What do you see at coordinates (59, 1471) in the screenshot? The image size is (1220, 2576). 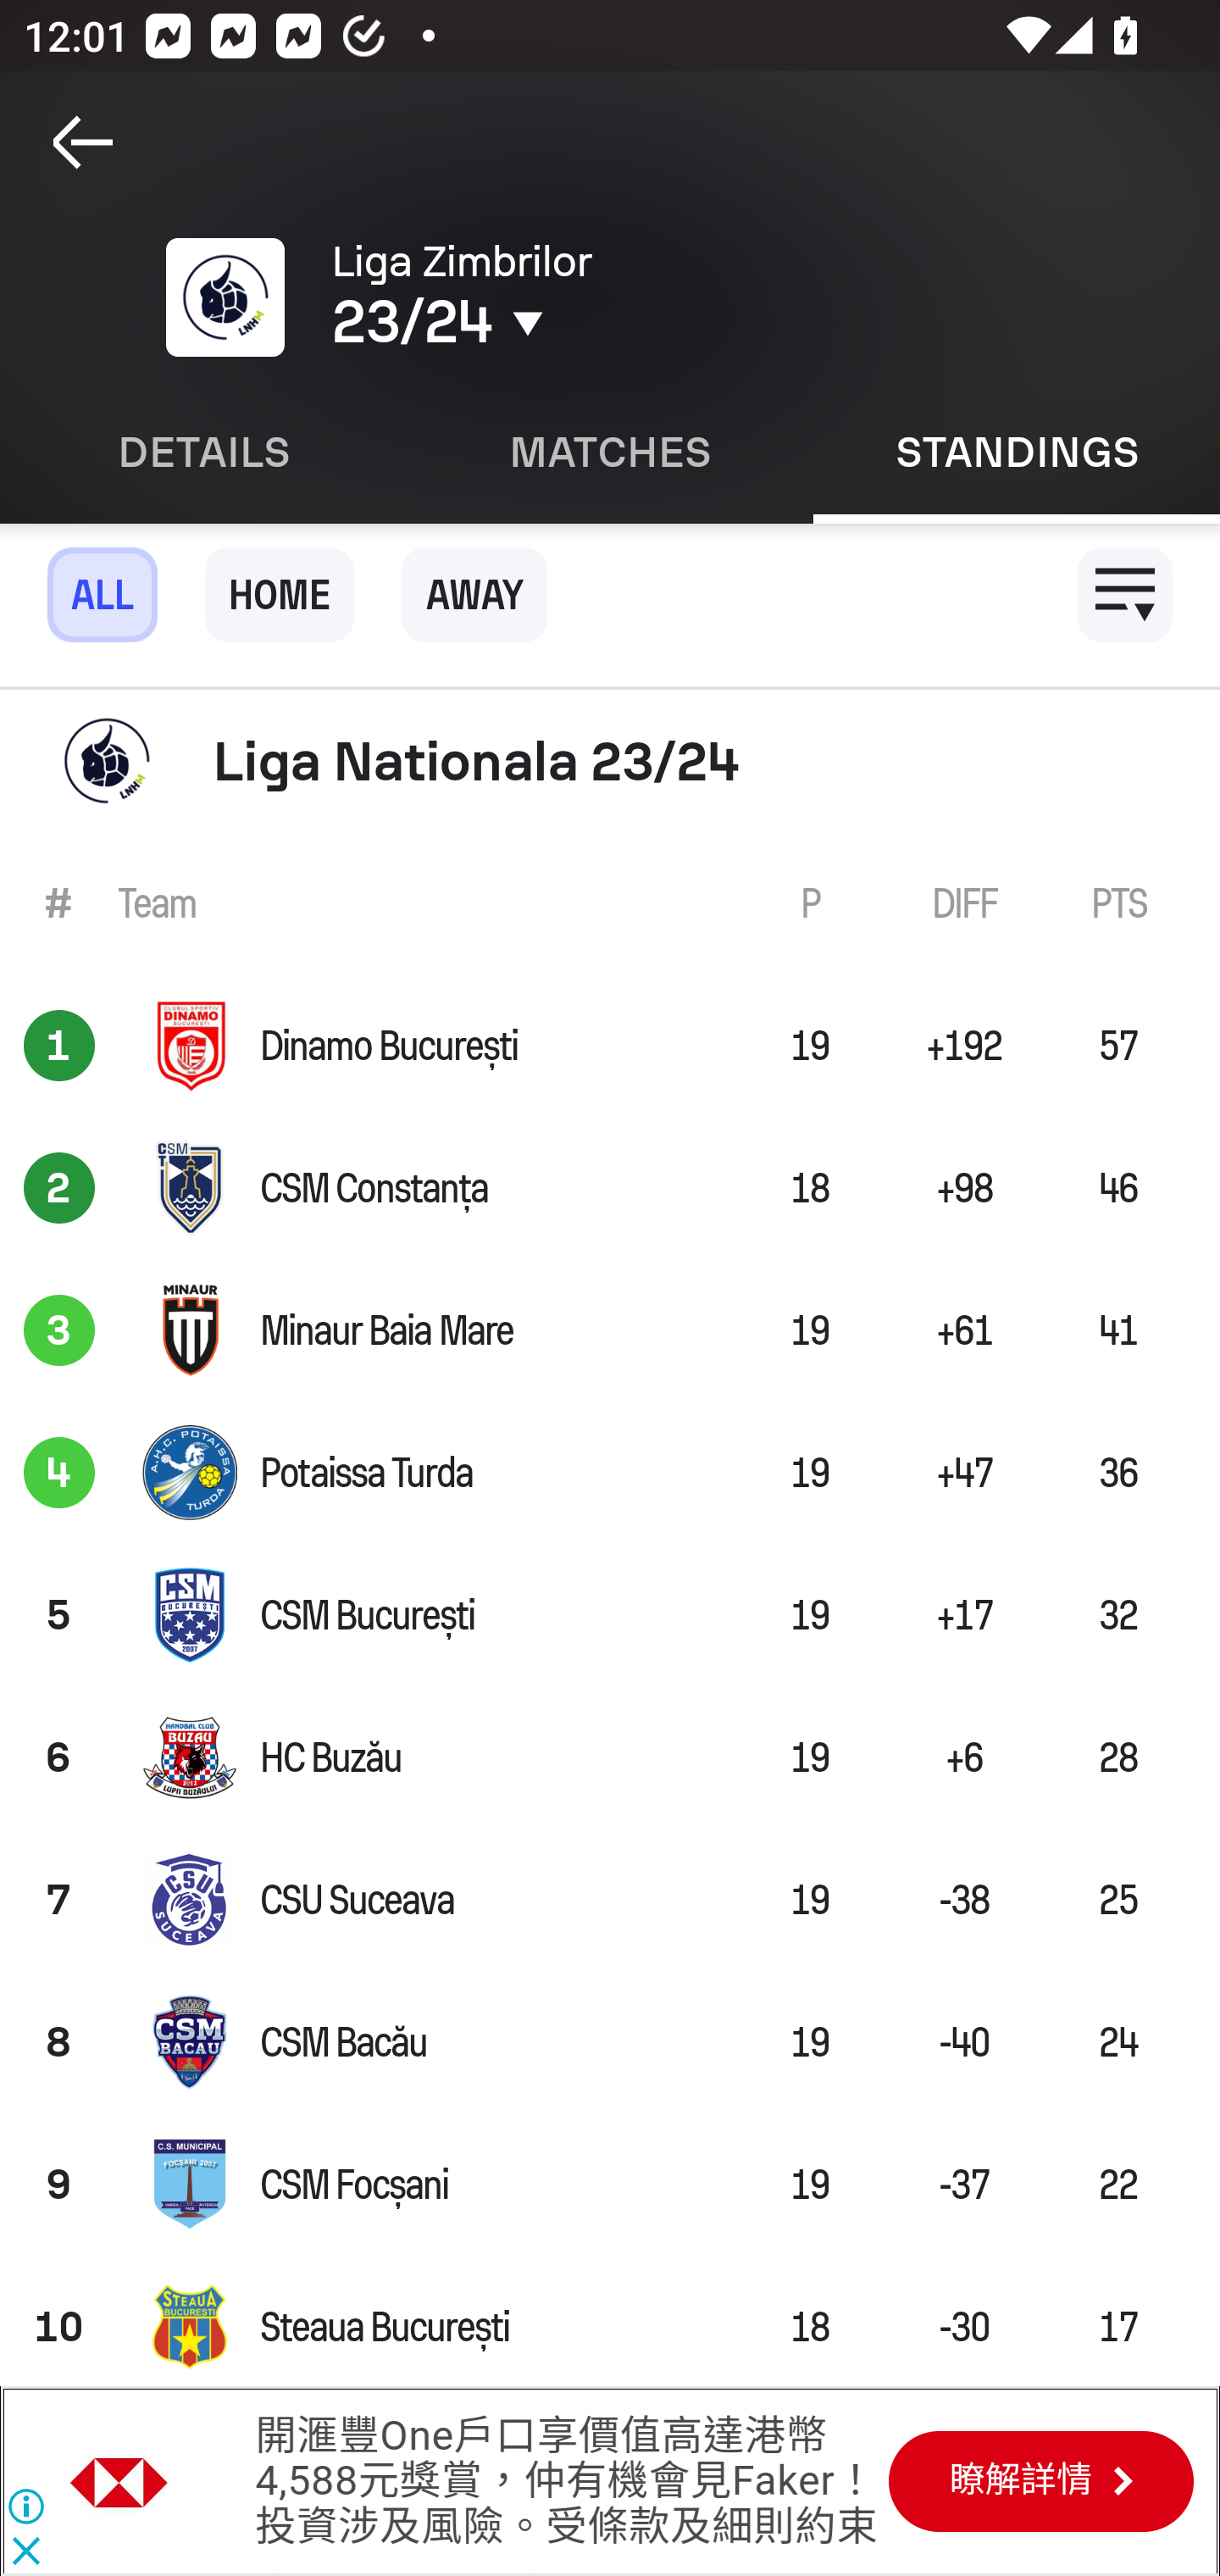 I see `4` at bounding box center [59, 1471].